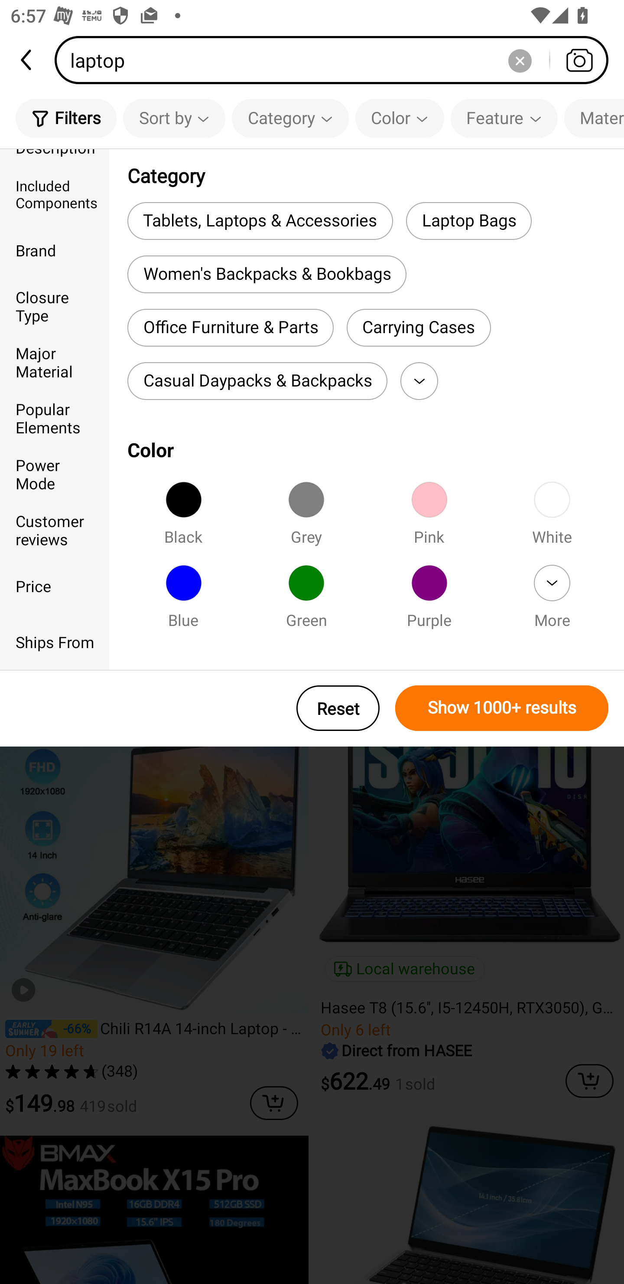  What do you see at coordinates (55, 529) in the screenshot?
I see `Customer reviews` at bounding box center [55, 529].